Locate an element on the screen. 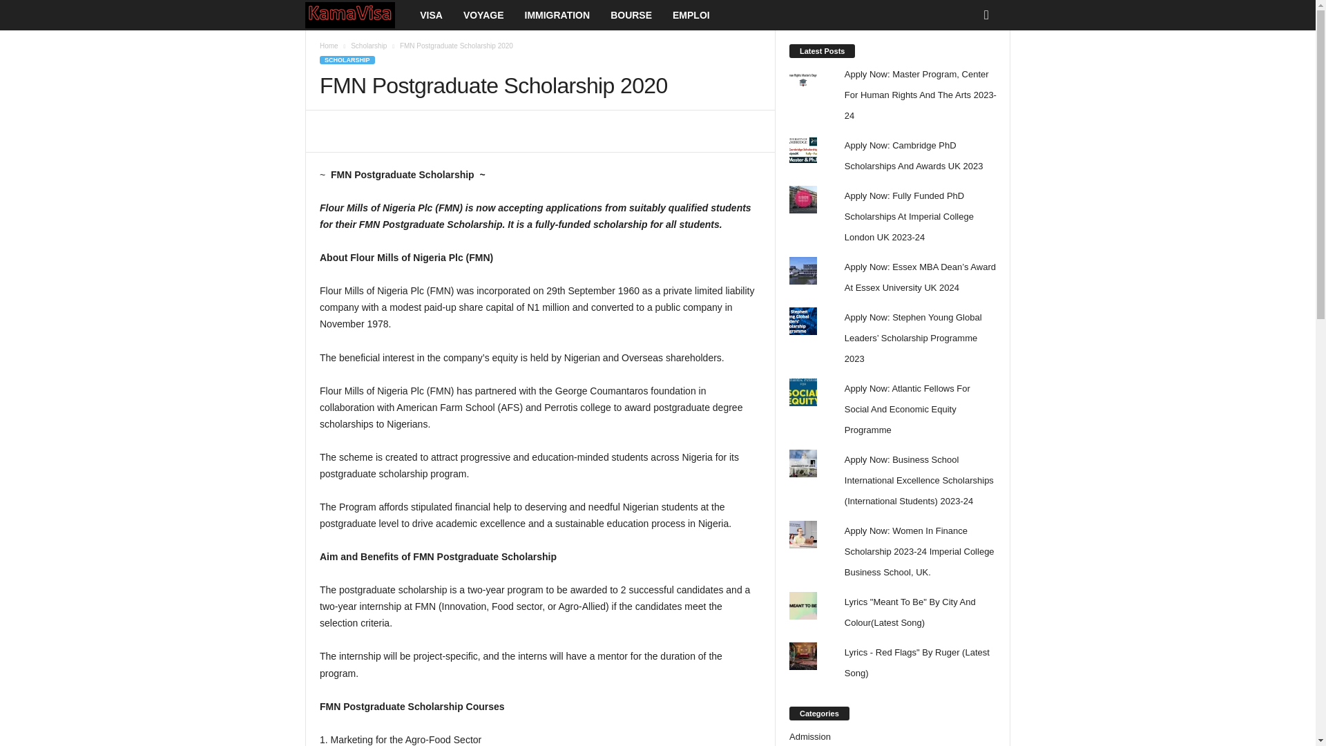 Image resolution: width=1326 pixels, height=746 pixels. IMMIGRATION is located at coordinates (557, 15).